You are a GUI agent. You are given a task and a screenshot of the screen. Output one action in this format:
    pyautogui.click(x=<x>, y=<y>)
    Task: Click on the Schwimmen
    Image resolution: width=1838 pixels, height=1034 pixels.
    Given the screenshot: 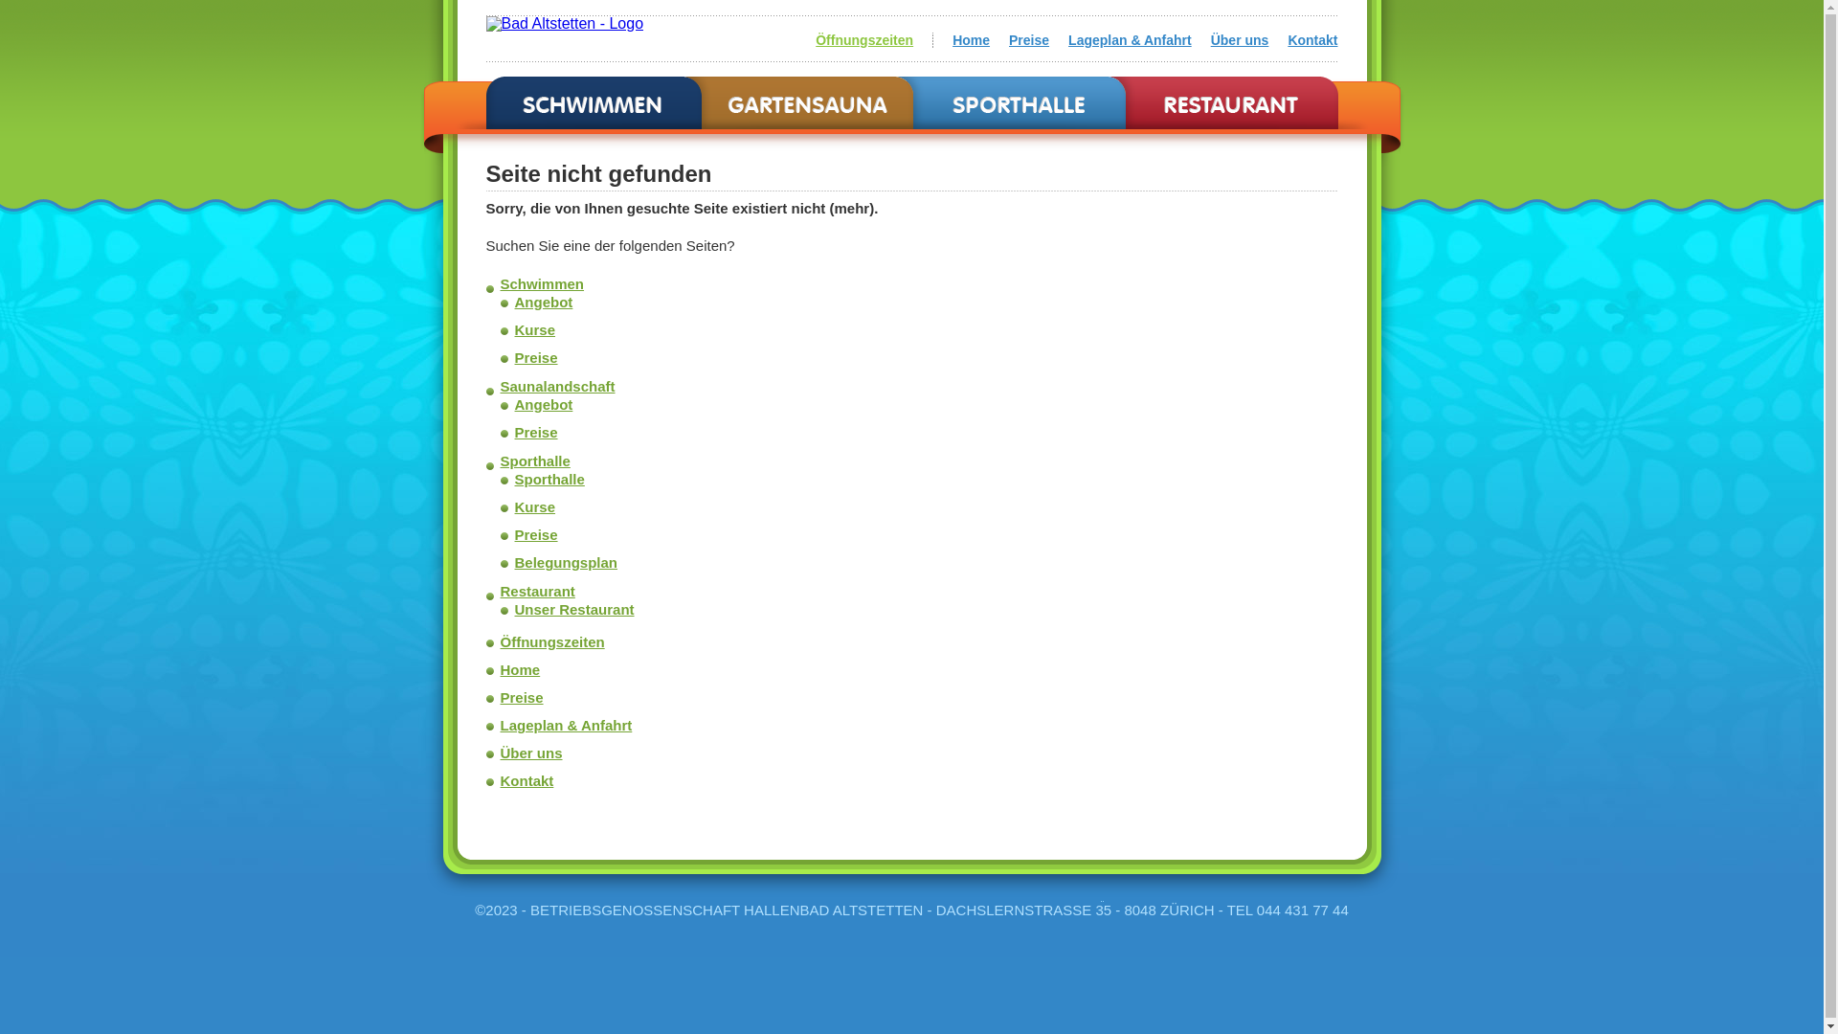 What is the action you would take?
    pyautogui.click(x=594, y=103)
    